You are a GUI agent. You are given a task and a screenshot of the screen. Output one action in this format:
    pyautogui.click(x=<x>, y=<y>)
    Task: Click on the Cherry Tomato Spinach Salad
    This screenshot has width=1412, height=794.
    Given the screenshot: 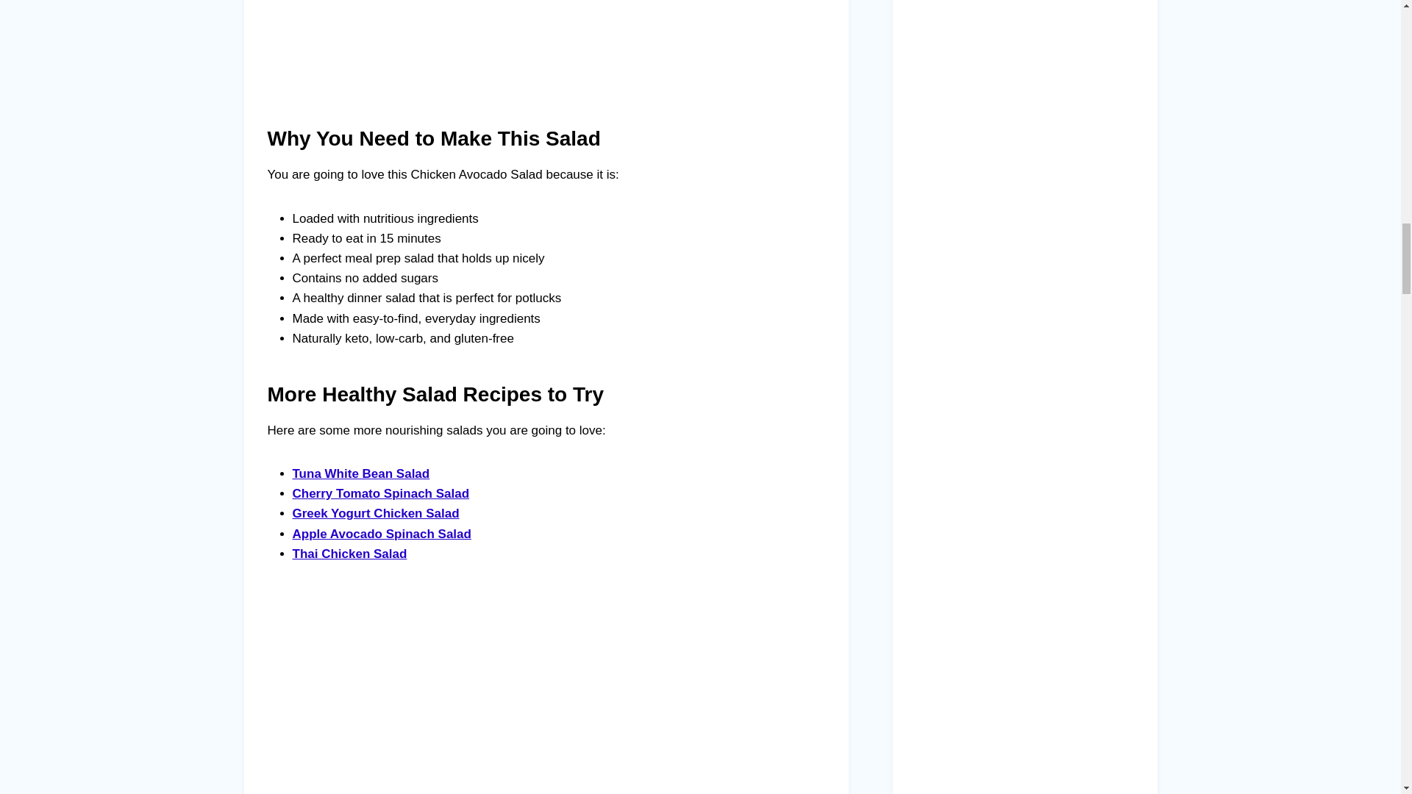 What is the action you would take?
    pyautogui.click(x=381, y=494)
    